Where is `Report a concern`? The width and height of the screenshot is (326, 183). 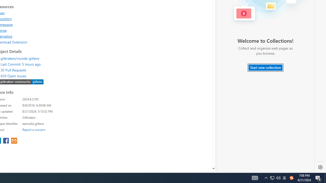
Report a concern is located at coordinates (34, 129).